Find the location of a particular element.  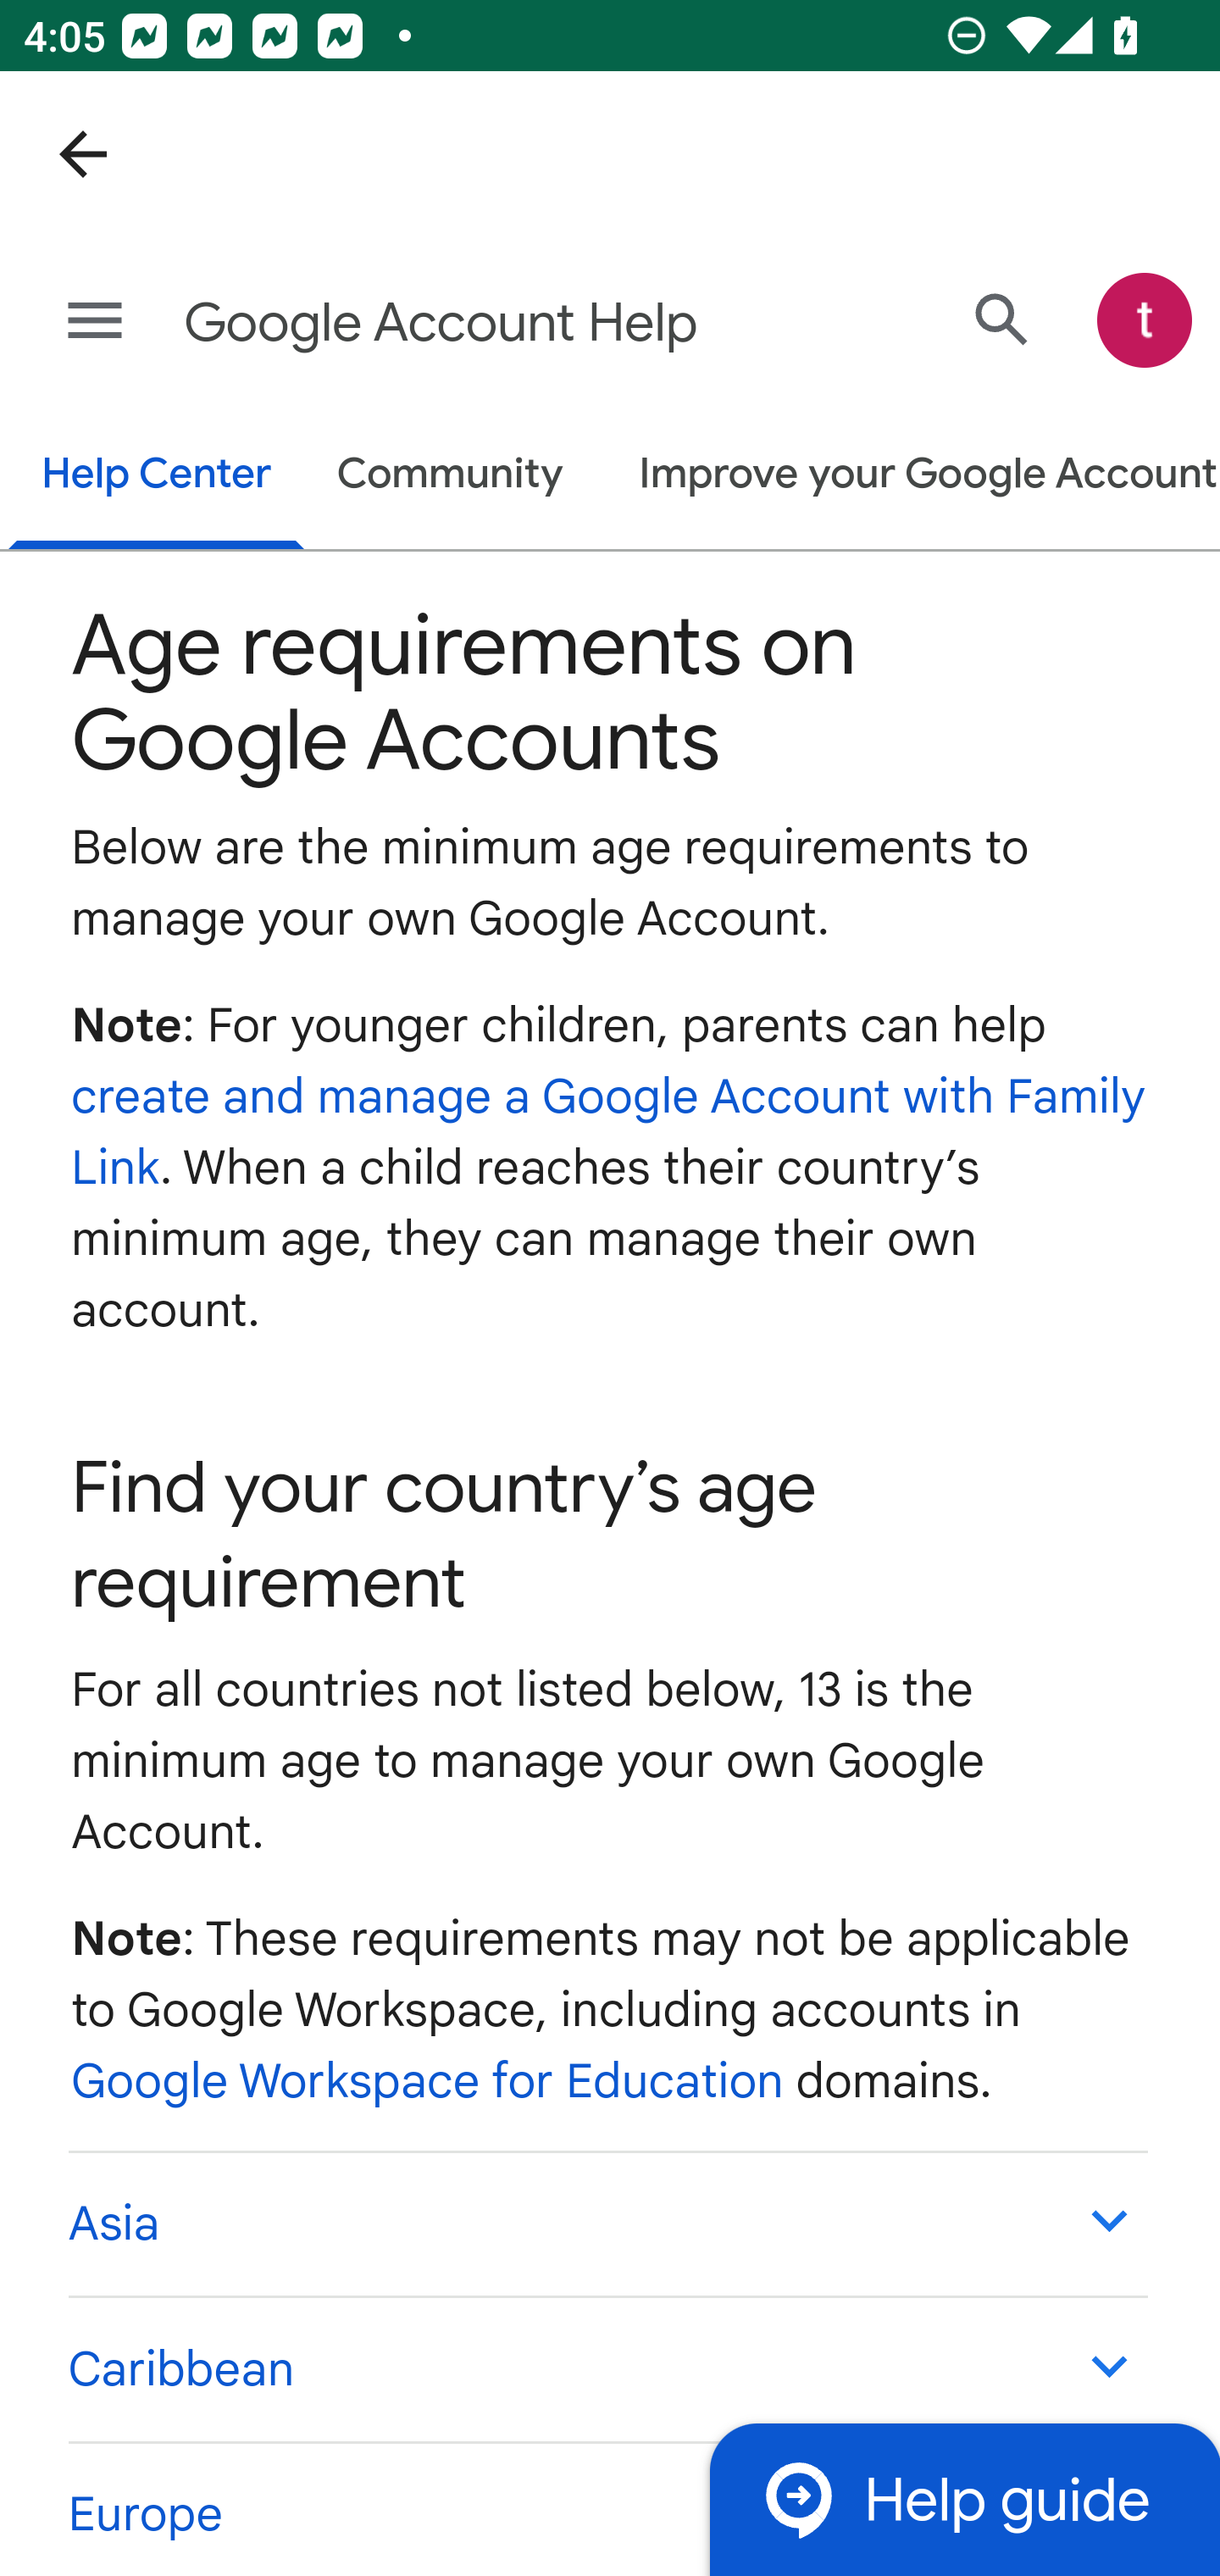

Community is located at coordinates (451, 476).